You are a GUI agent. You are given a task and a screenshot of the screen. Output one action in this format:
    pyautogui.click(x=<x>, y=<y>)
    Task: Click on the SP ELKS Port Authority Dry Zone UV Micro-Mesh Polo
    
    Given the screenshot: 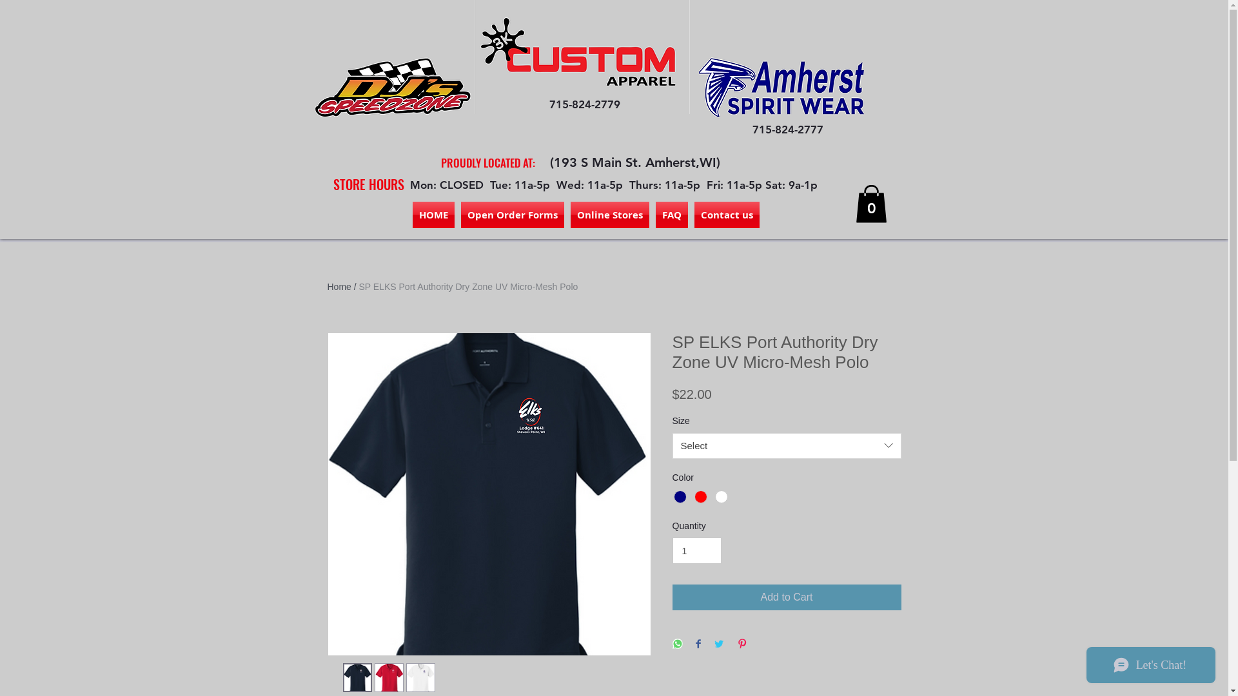 What is the action you would take?
    pyautogui.click(x=469, y=287)
    